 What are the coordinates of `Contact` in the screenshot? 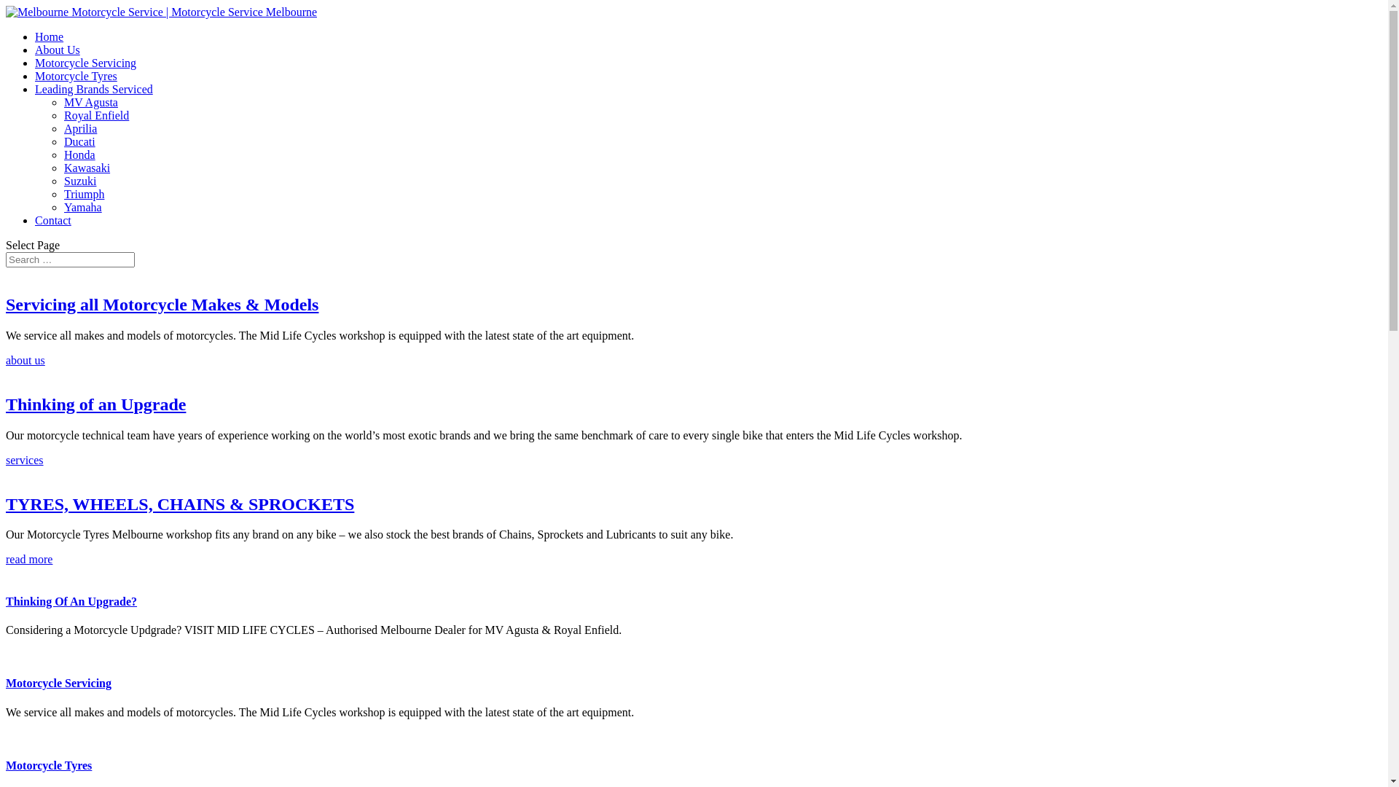 It's located at (53, 220).